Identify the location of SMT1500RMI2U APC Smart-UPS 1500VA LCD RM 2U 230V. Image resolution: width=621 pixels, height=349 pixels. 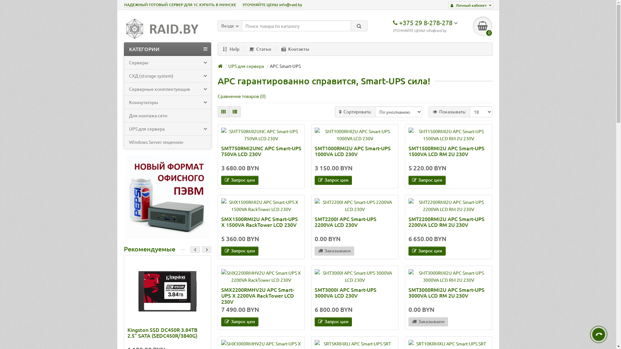
(449, 135).